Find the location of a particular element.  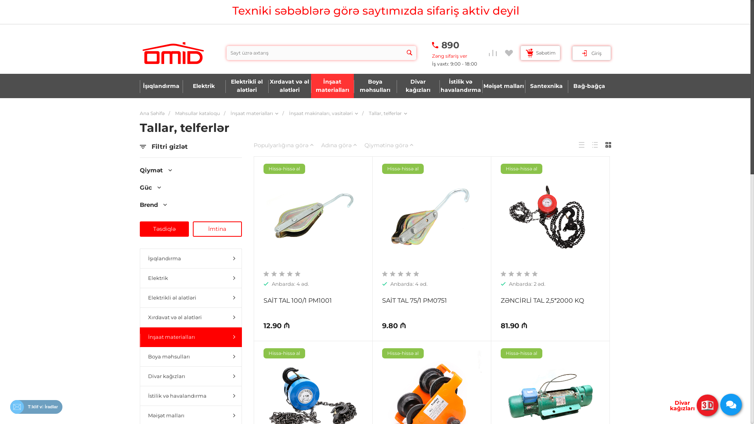

Brend is located at coordinates (191, 205).